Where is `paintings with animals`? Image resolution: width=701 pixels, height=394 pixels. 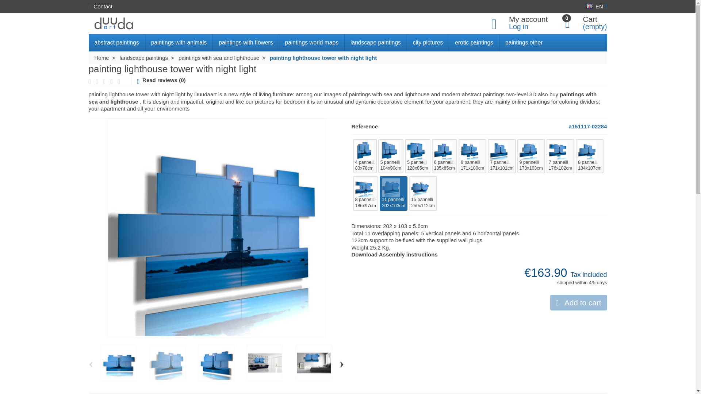
paintings with animals is located at coordinates (179, 42).